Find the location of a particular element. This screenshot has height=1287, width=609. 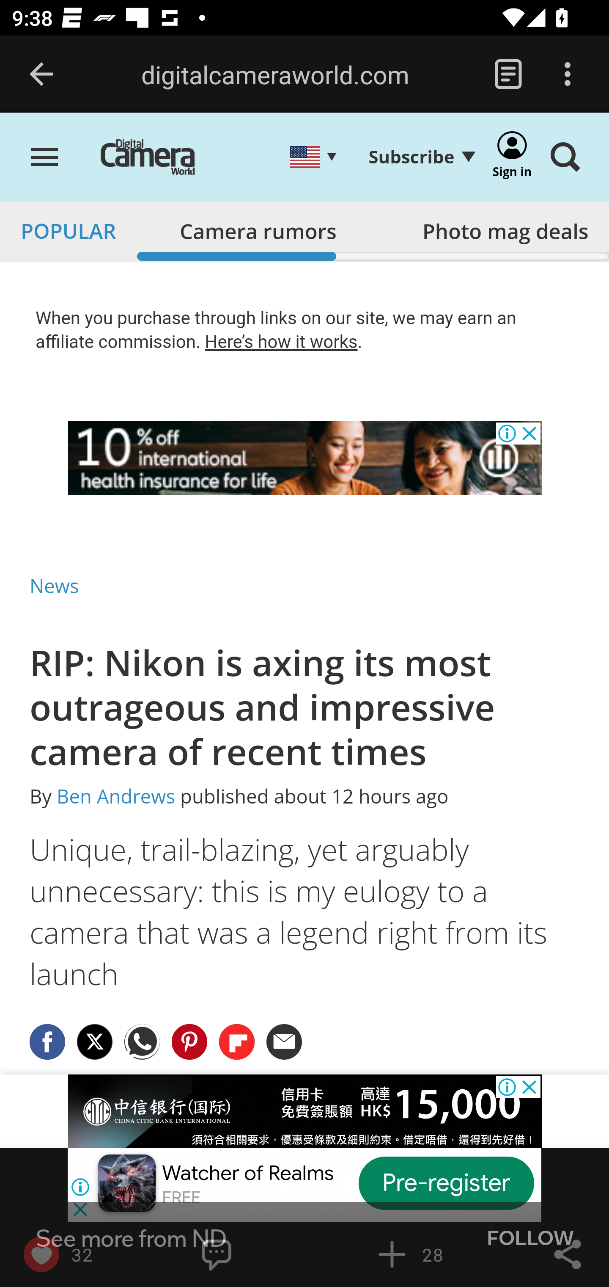

Pre-register is located at coordinates (447, 1183).